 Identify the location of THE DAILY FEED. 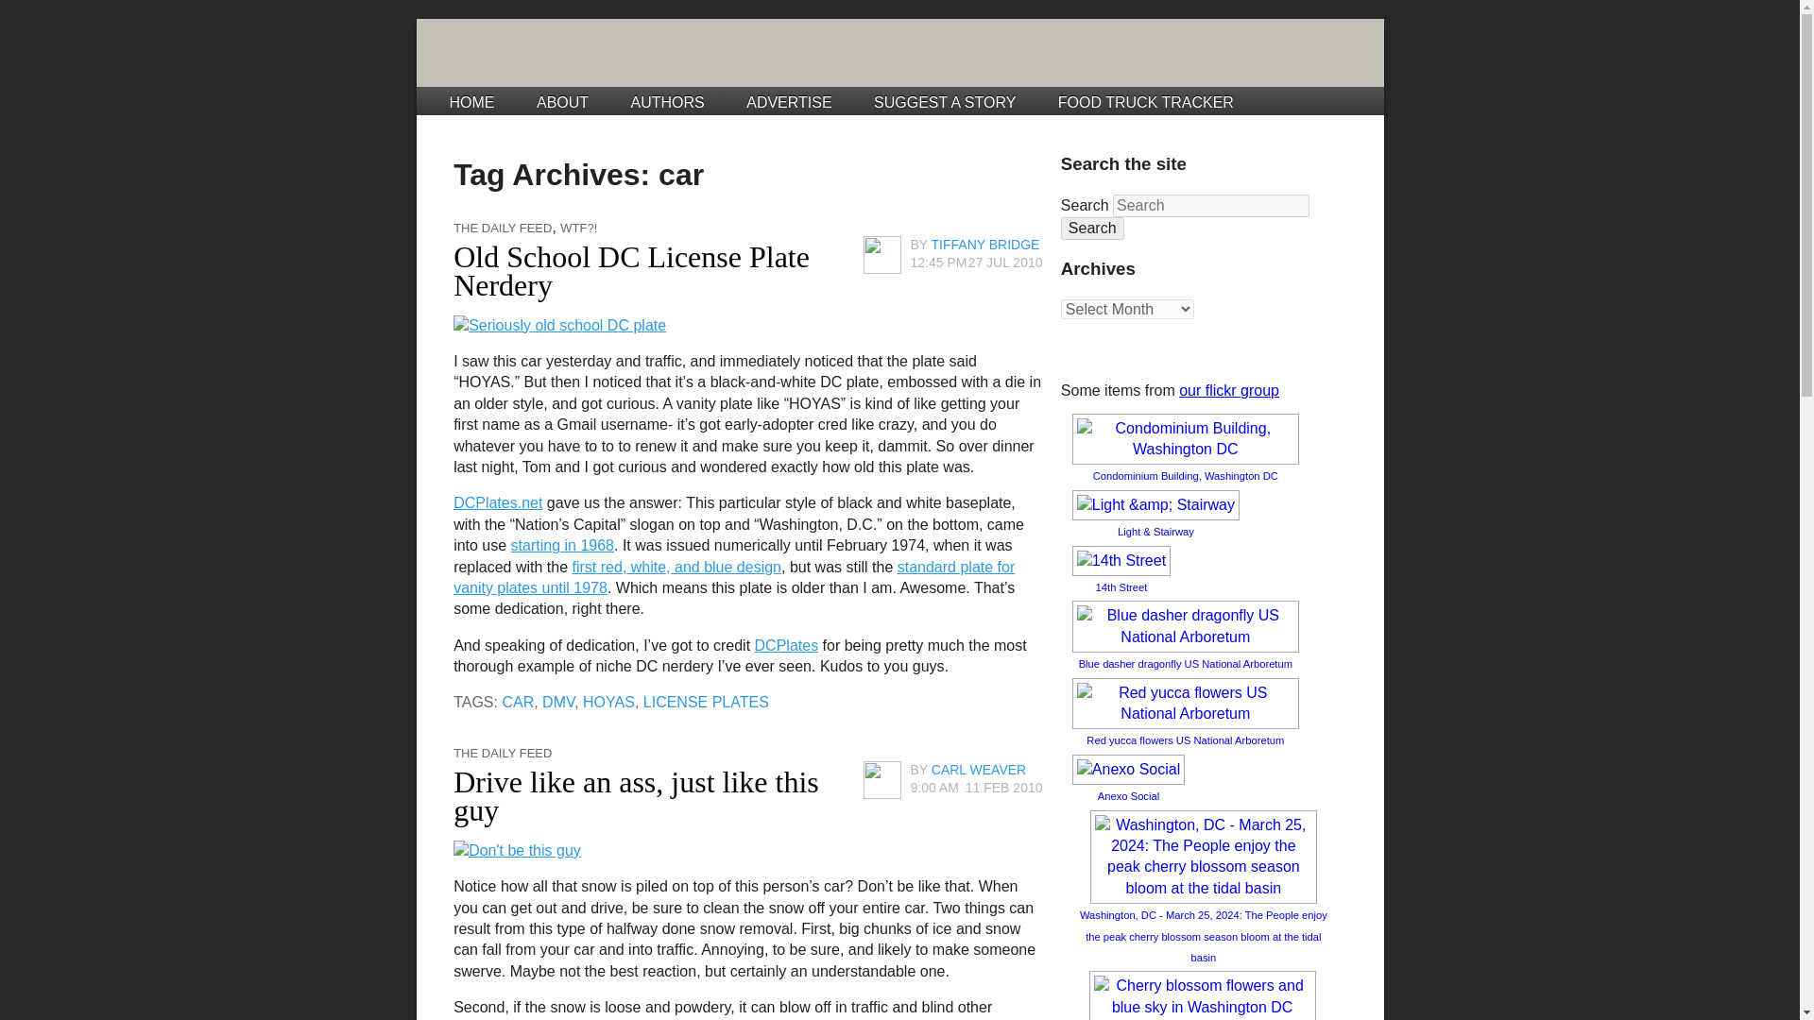
(503, 752).